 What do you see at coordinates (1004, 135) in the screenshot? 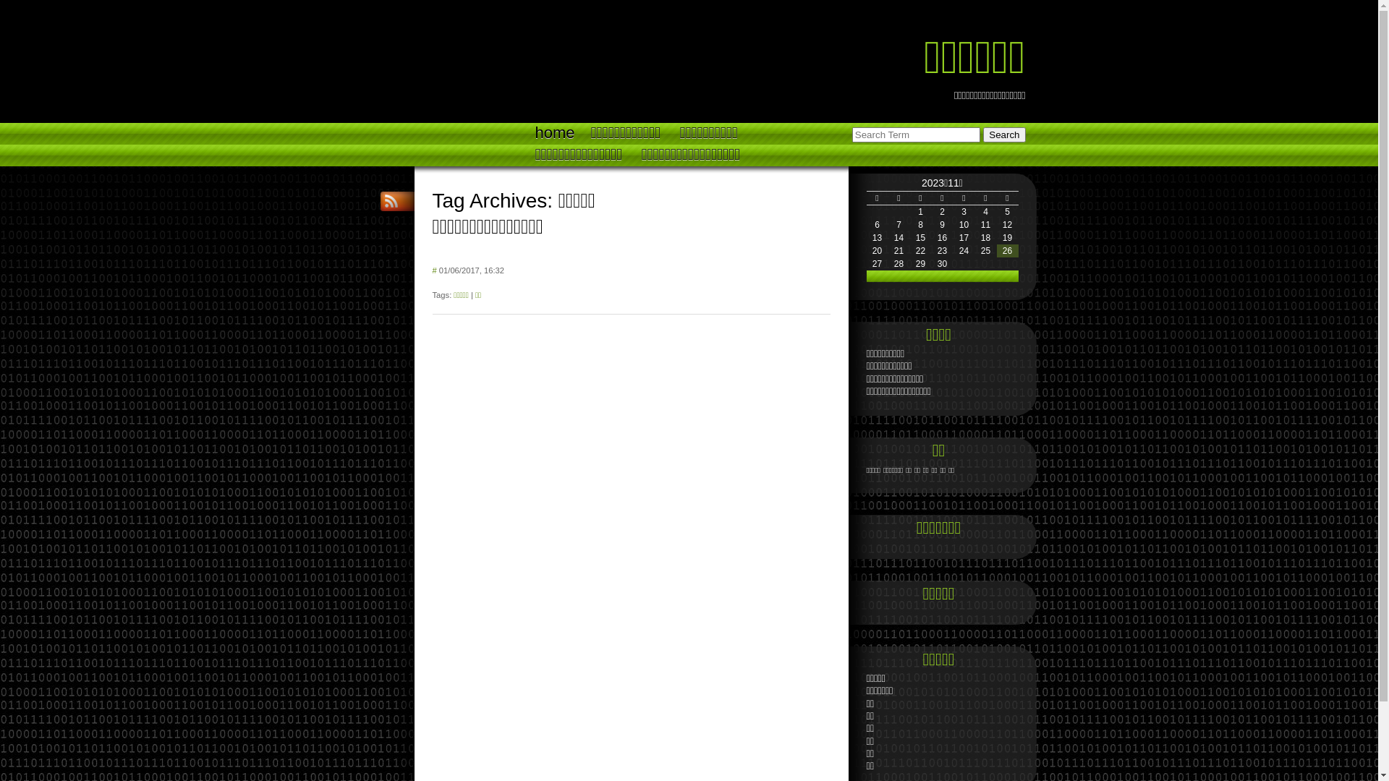
I see `Search` at bounding box center [1004, 135].